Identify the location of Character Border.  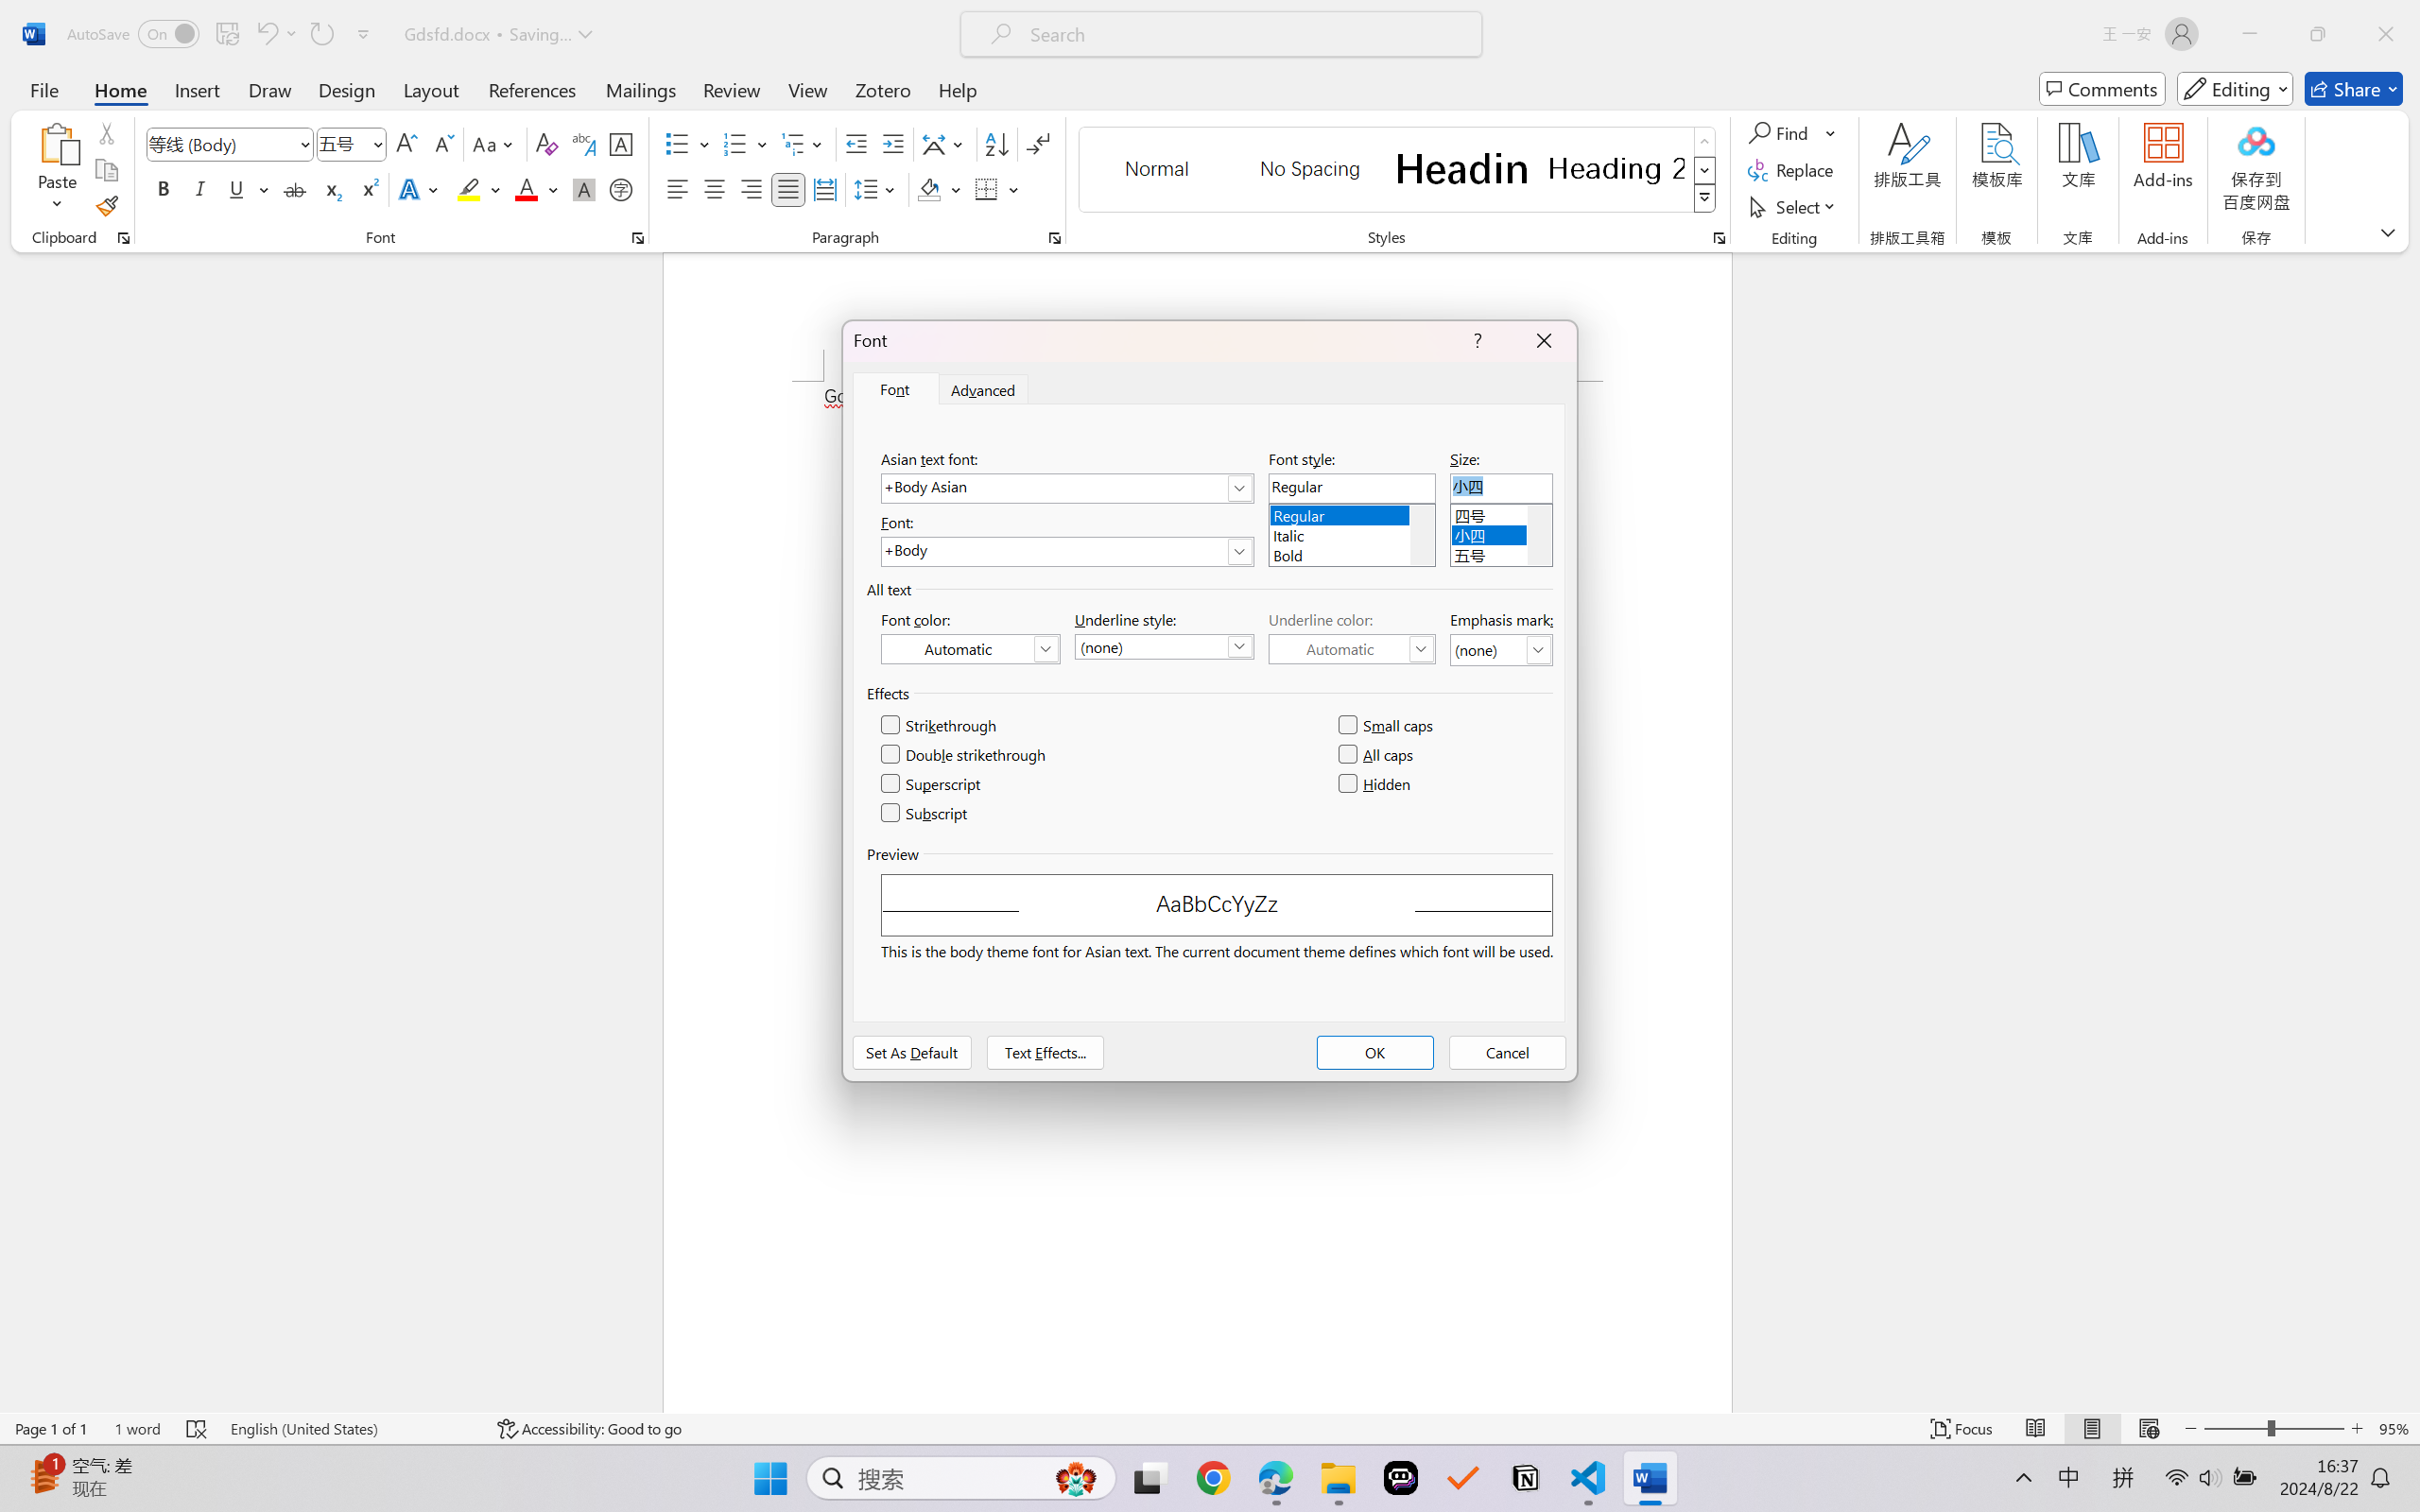
(622, 144).